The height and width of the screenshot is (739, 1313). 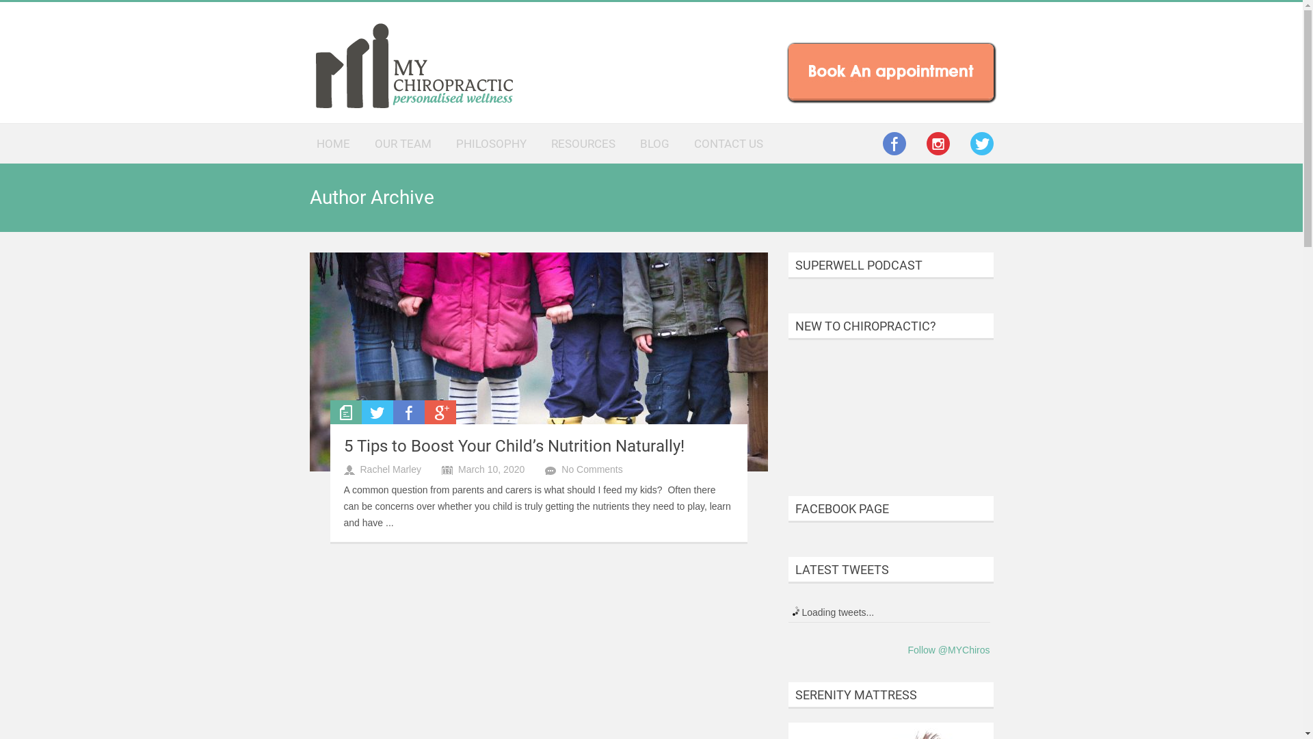 What do you see at coordinates (332, 142) in the screenshot?
I see `HOME` at bounding box center [332, 142].